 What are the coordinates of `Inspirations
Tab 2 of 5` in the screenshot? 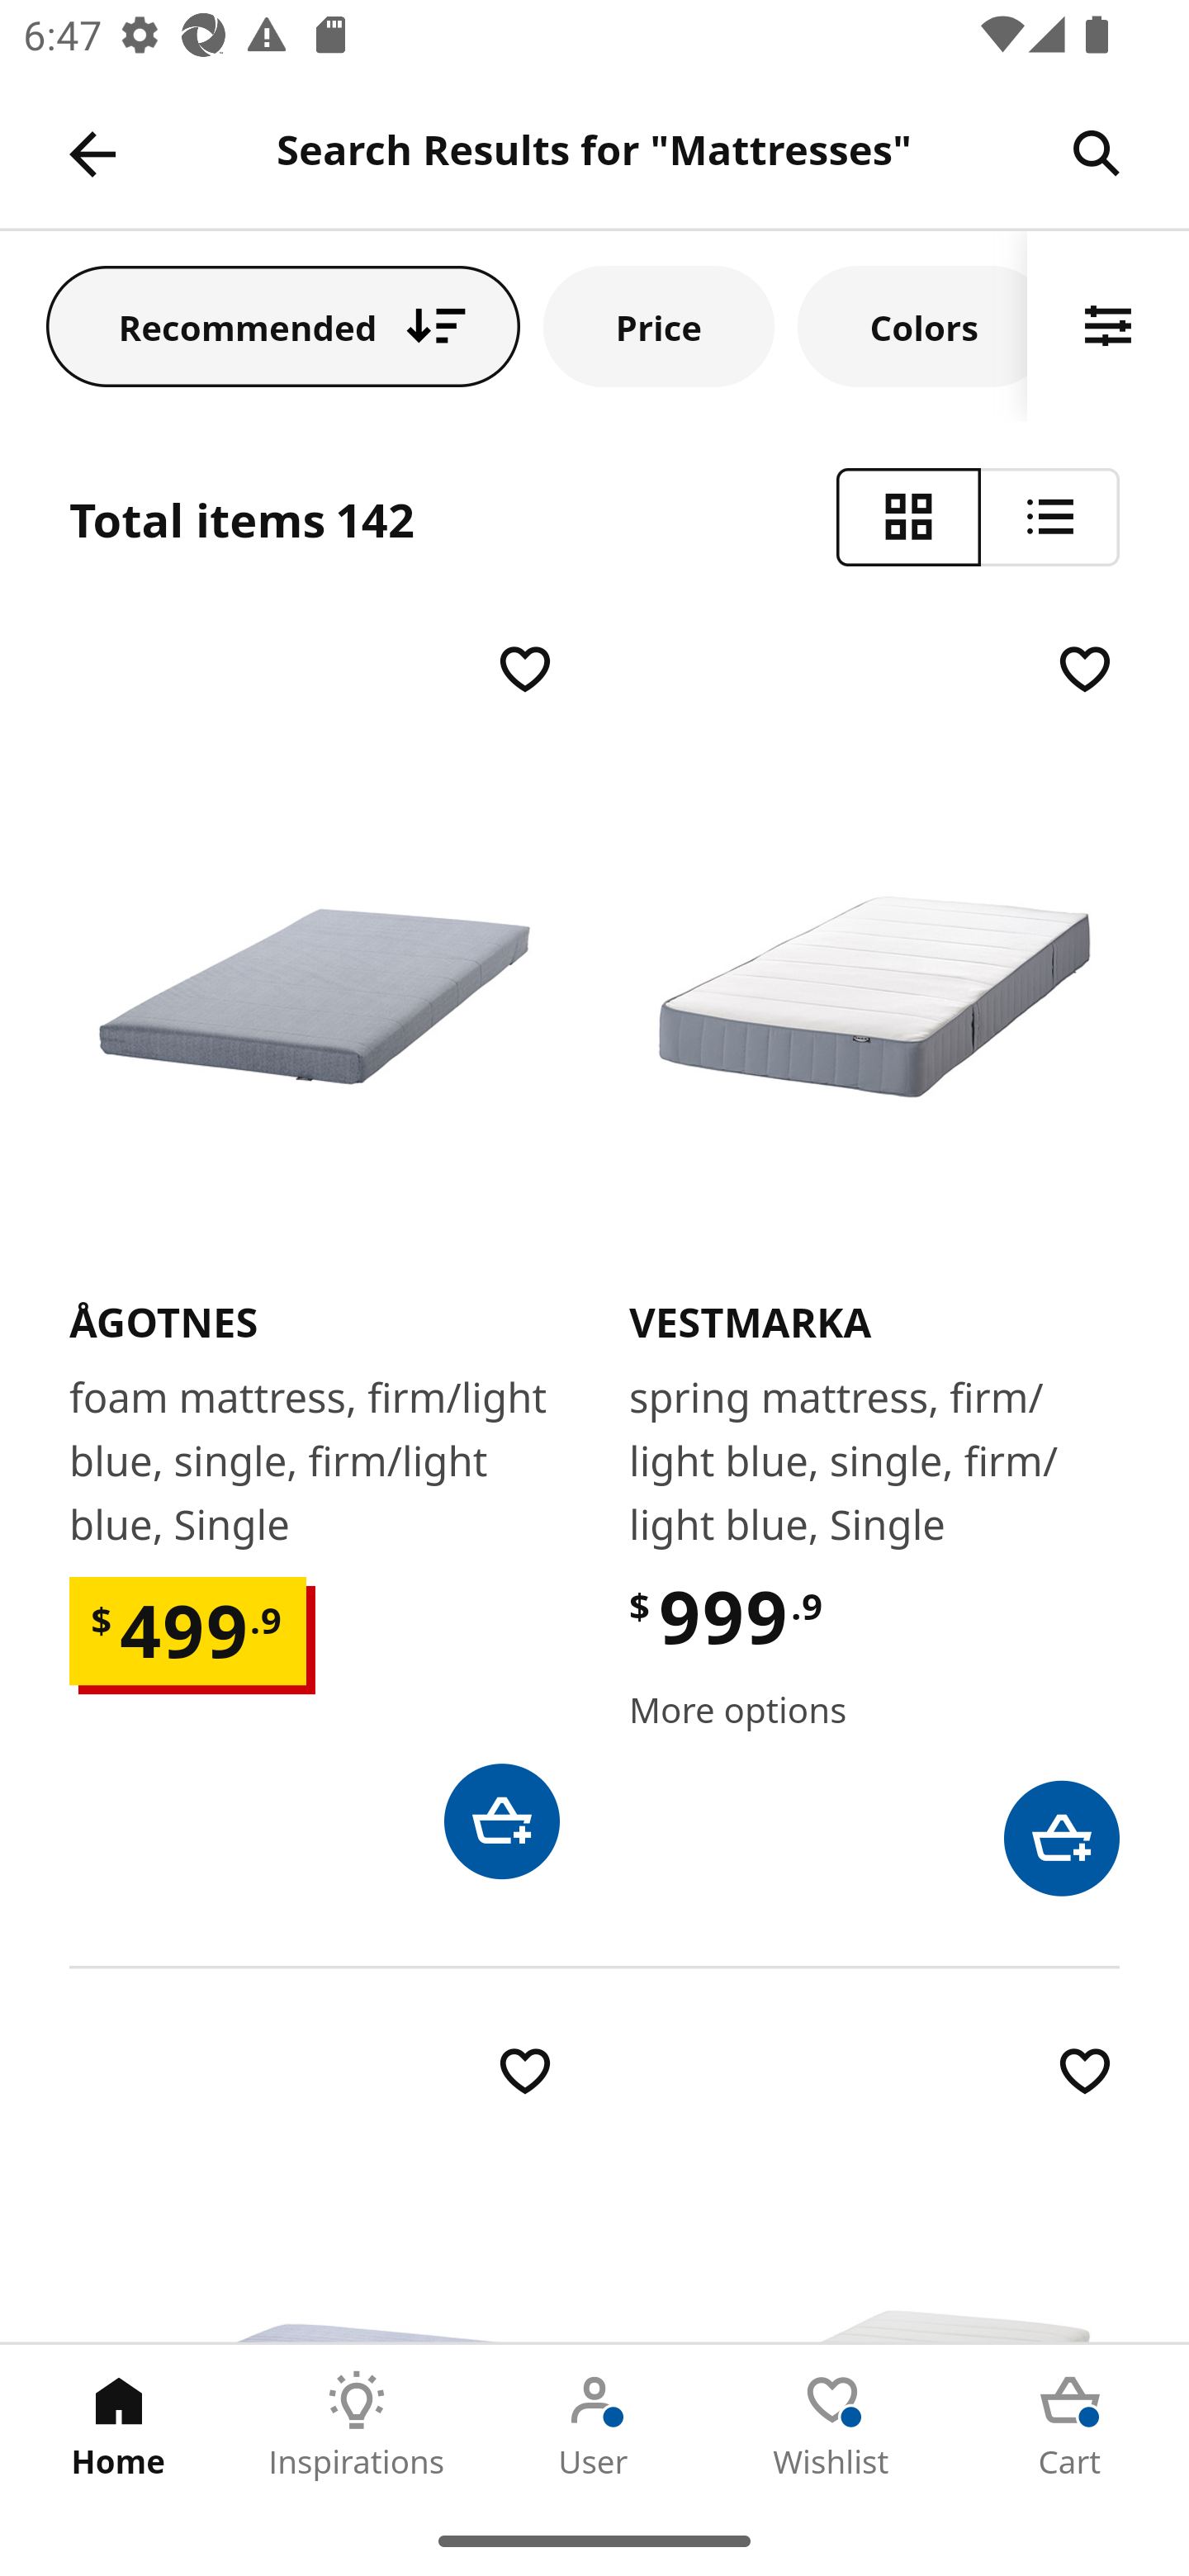 It's located at (357, 2425).